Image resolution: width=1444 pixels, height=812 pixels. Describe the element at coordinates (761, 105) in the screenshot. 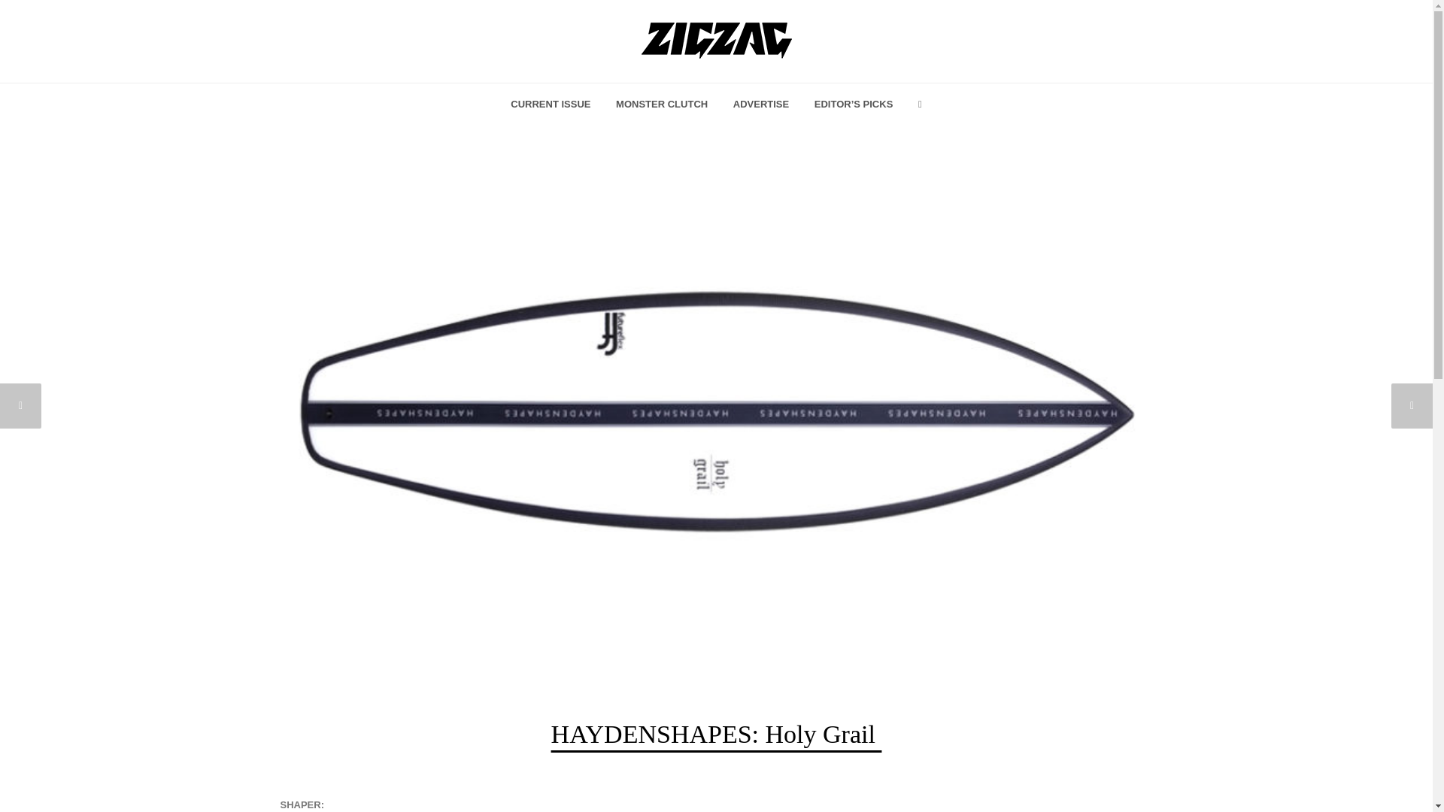

I see `ADVERTISE` at that location.